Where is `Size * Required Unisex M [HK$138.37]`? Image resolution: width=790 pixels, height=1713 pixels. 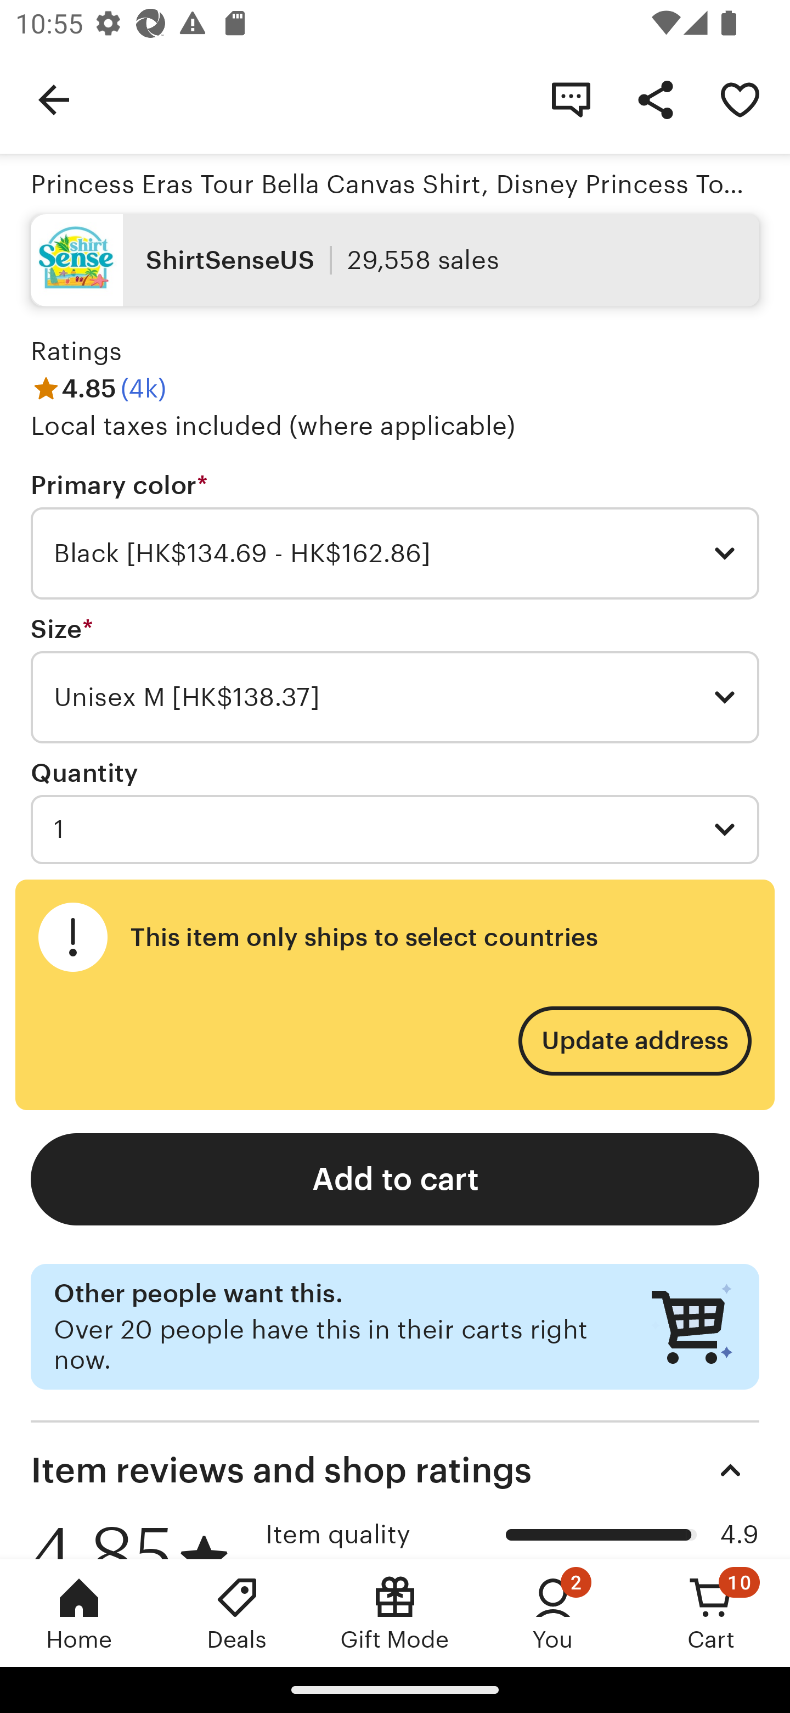 Size * Required Unisex M [HK$138.37] is located at coordinates (395, 679).